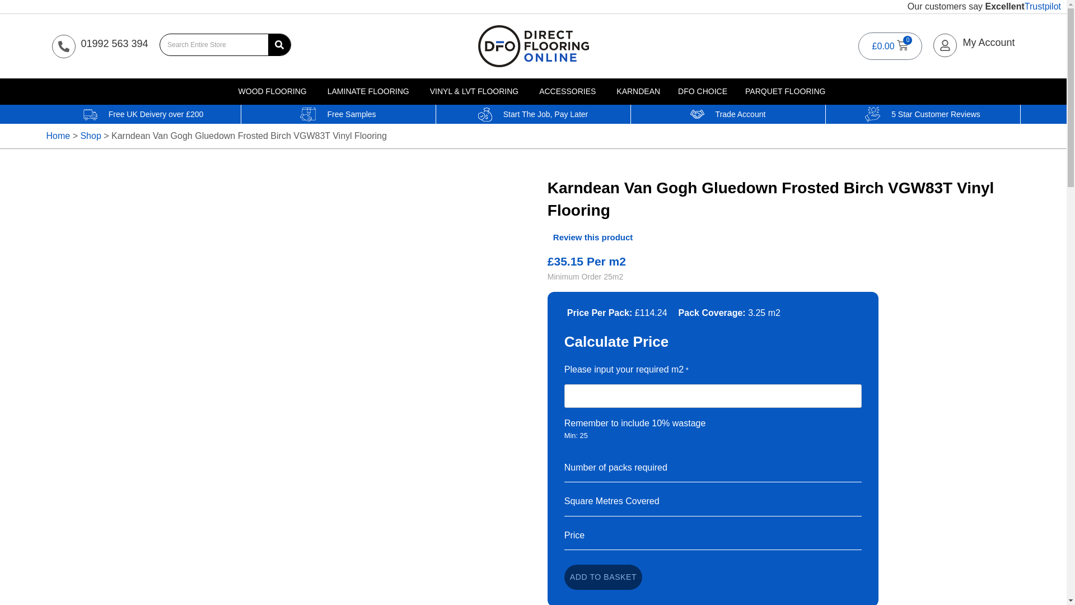 The height and width of the screenshot is (605, 1075). What do you see at coordinates (114, 44) in the screenshot?
I see `01992 563 394` at bounding box center [114, 44].